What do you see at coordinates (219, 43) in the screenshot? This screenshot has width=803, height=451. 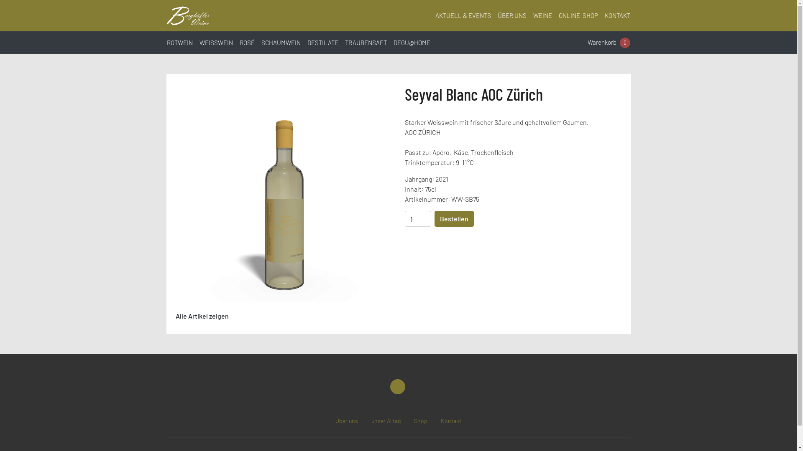 I see `WEISSWEIN` at bounding box center [219, 43].